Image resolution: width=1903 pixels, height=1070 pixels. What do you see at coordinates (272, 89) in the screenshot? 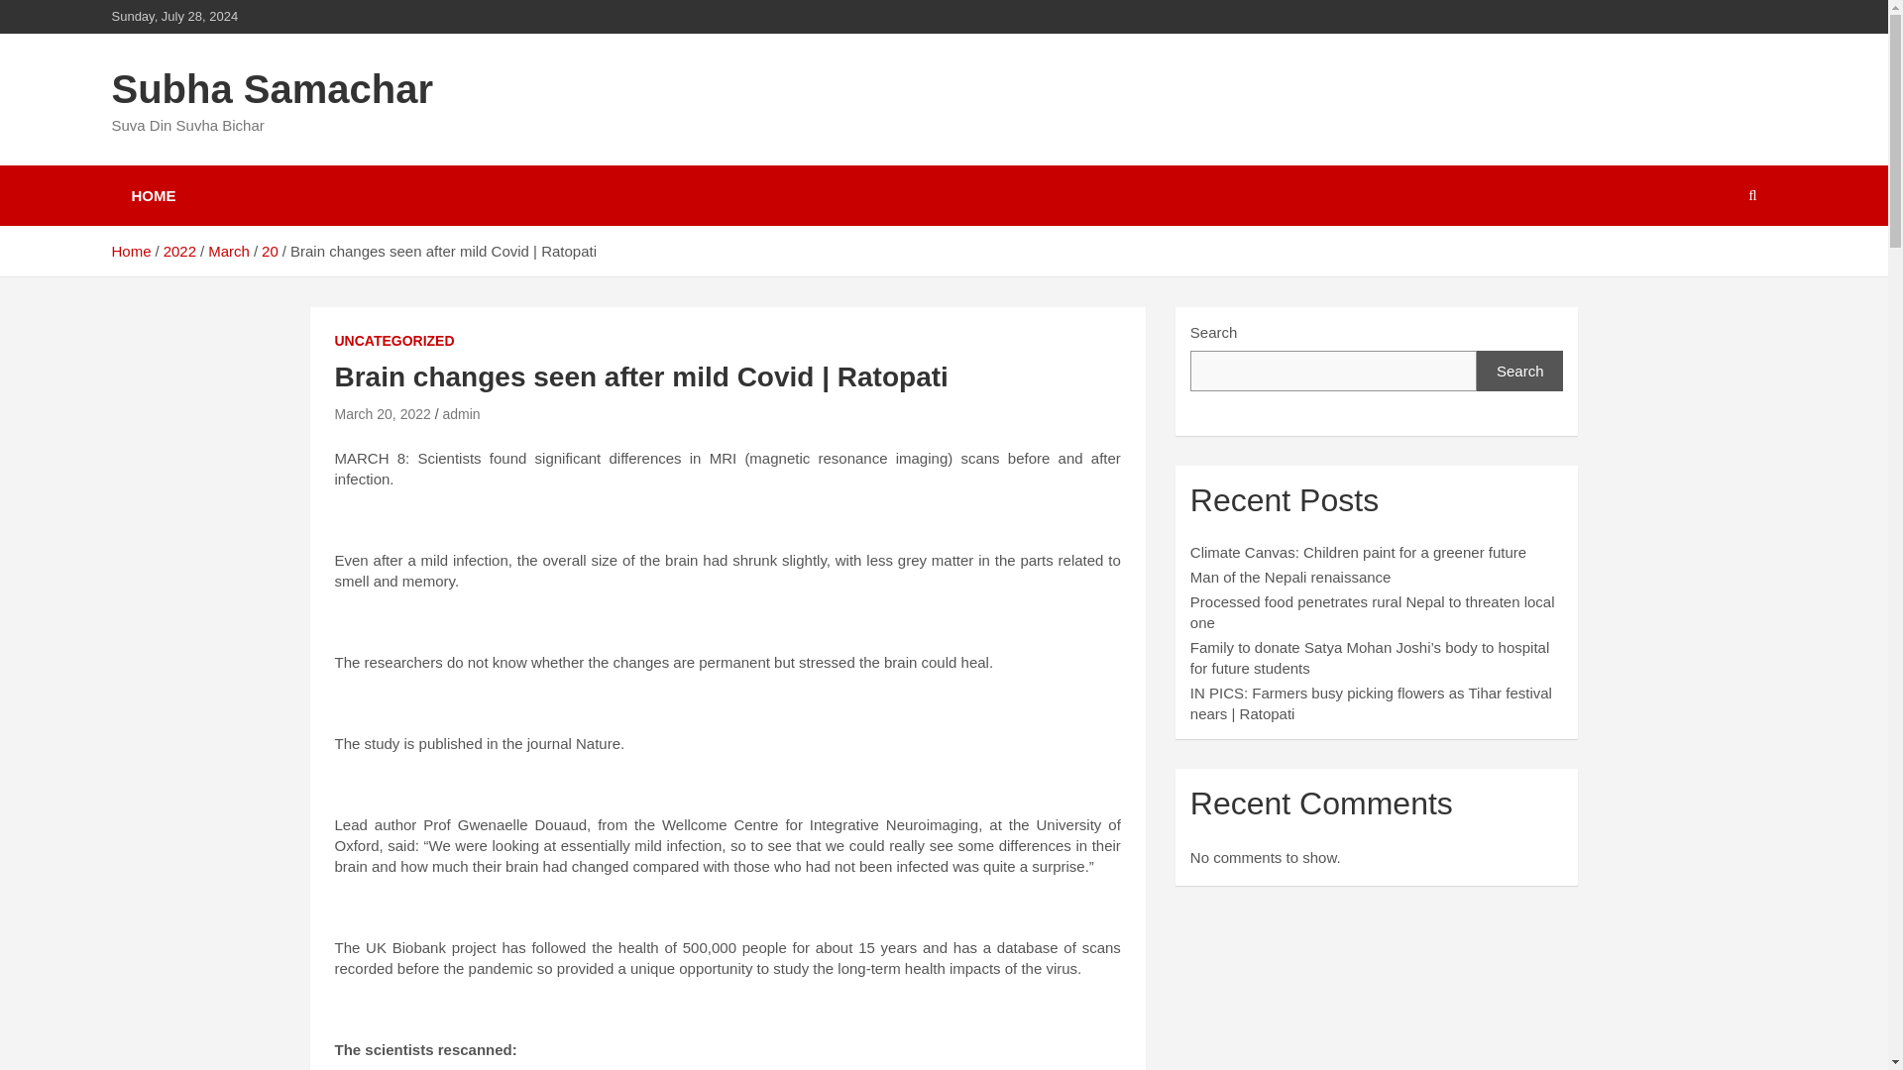
I see `Subha Samachar` at bounding box center [272, 89].